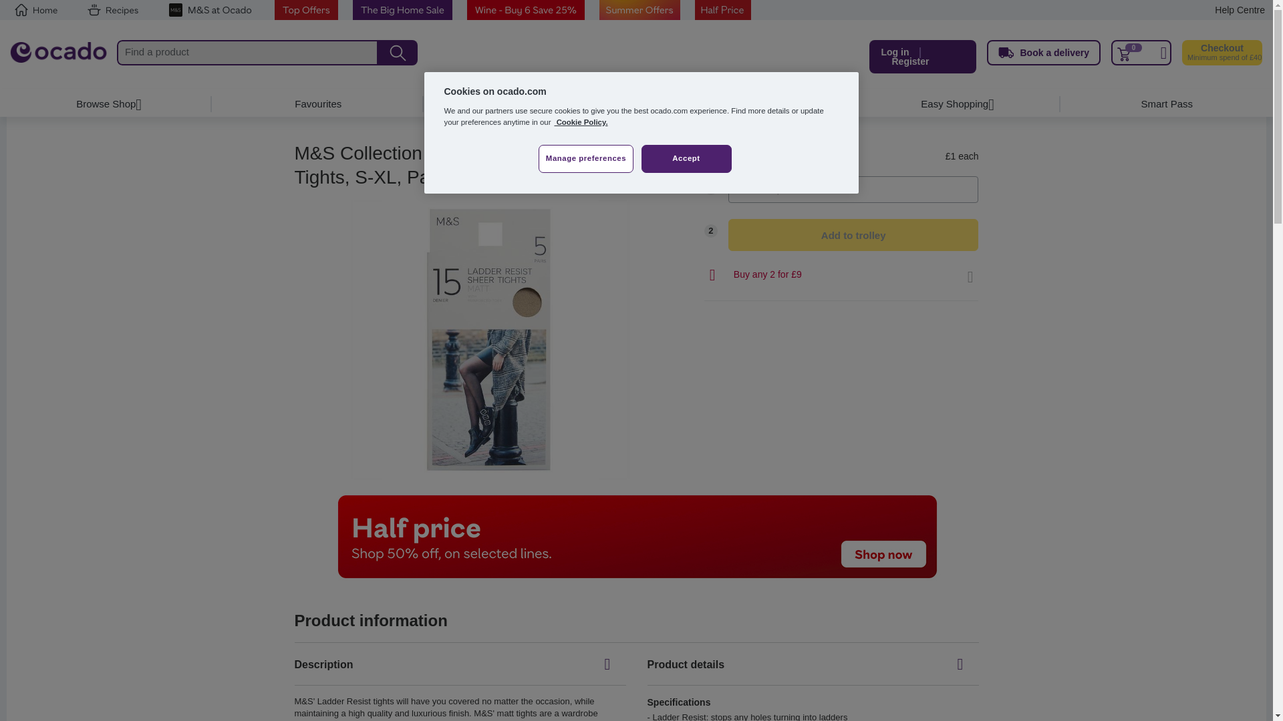 The width and height of the screenshot is (1283, 721). What do you see at coordinates (318, 104) in the screenshot?
I see `Favourites` at bounding box center [318, 104].